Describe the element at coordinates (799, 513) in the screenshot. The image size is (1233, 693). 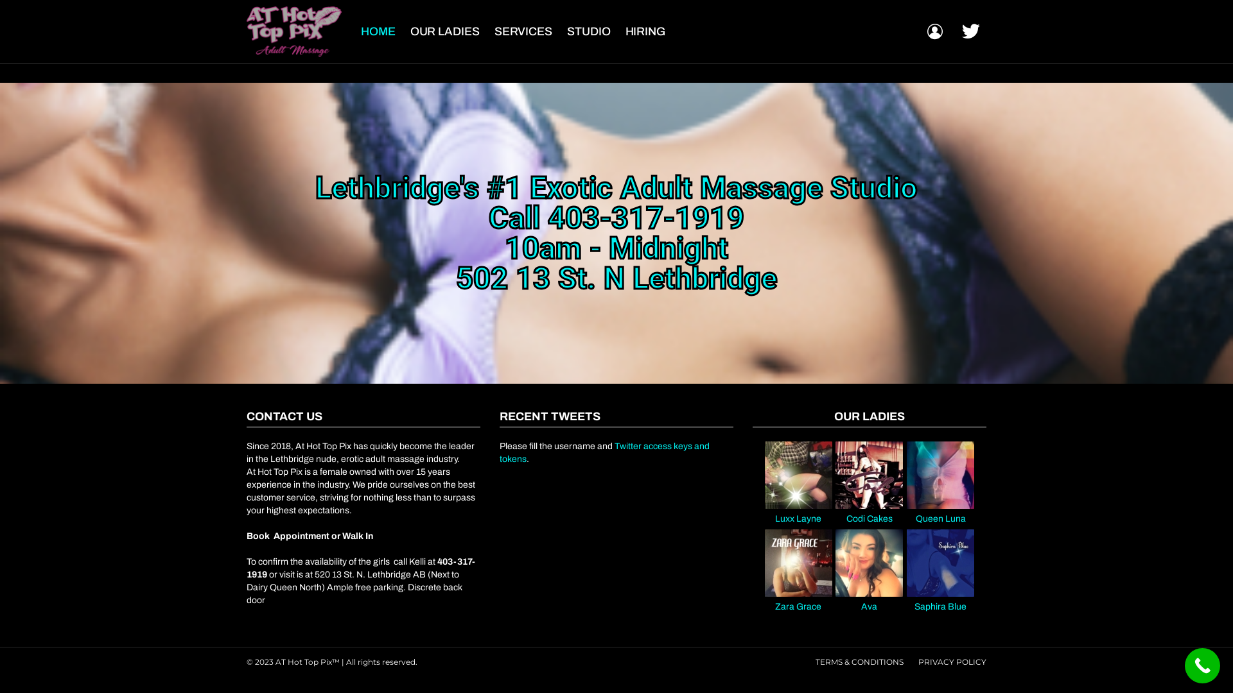
I see `Luxx Layne` at that location.